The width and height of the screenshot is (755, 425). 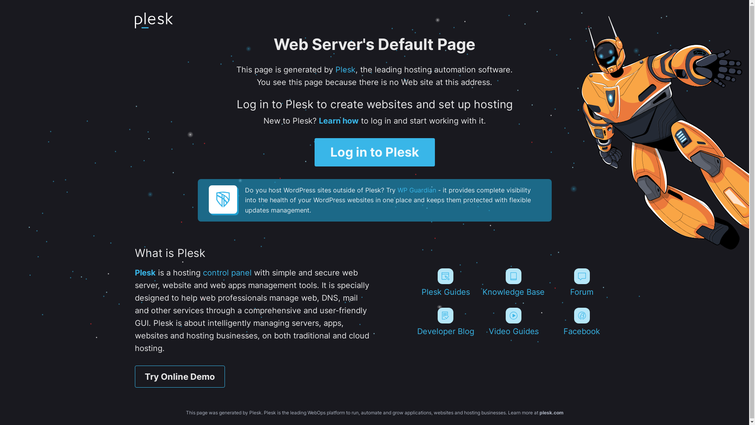 I want to click on Plesk Guides, so click(x=445, y=283).